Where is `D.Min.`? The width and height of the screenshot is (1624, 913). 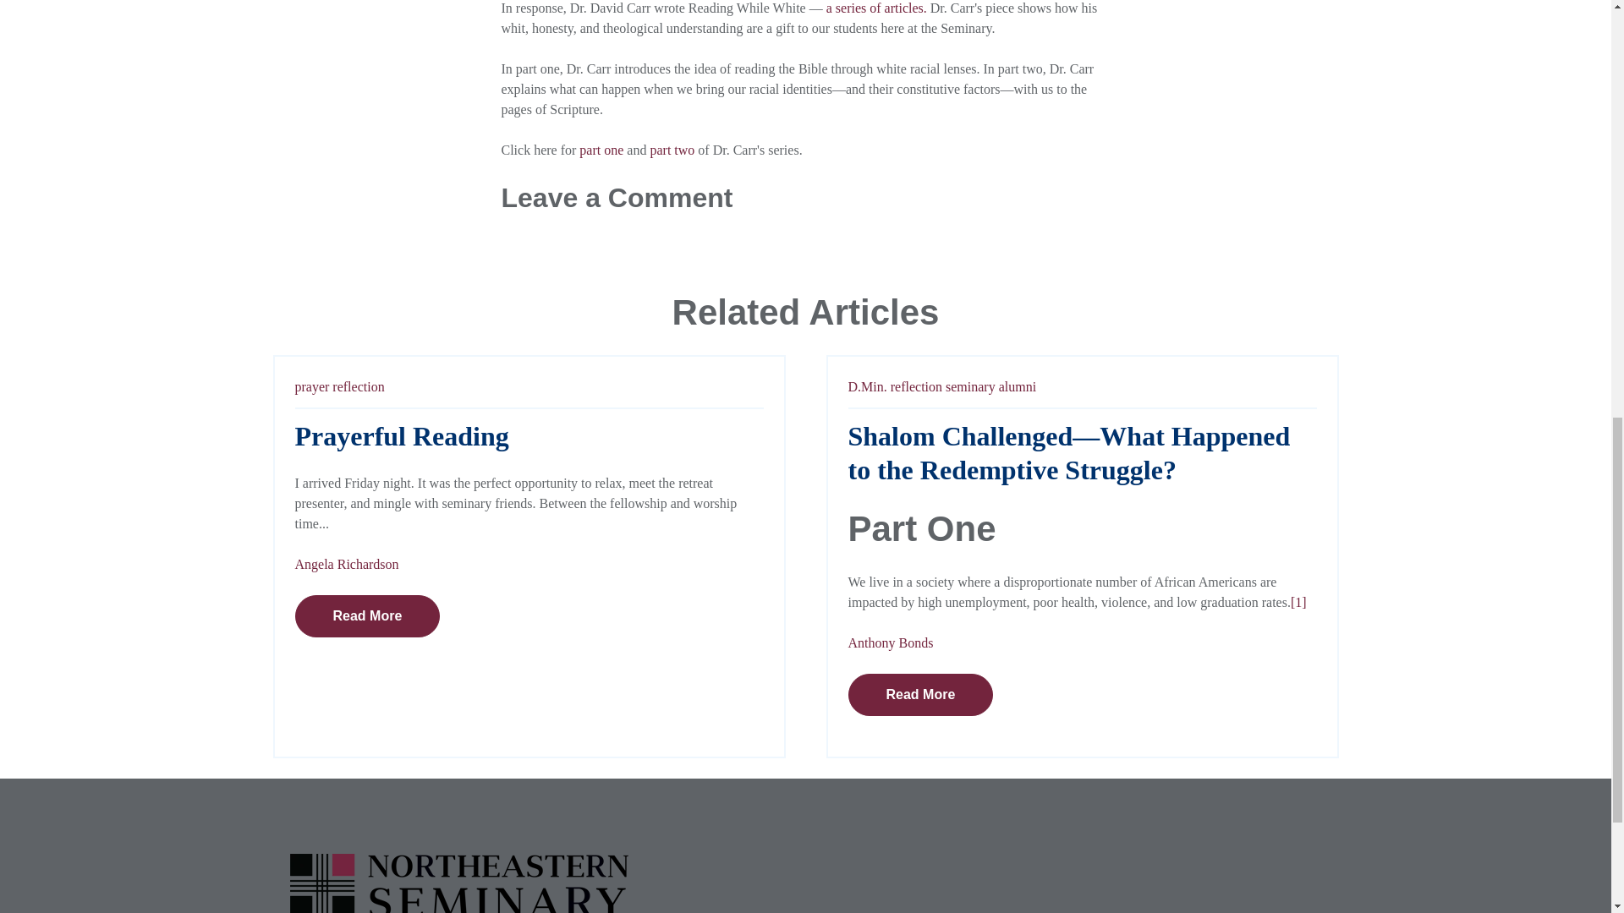 D.Min. is located at coordinates (867, 386).